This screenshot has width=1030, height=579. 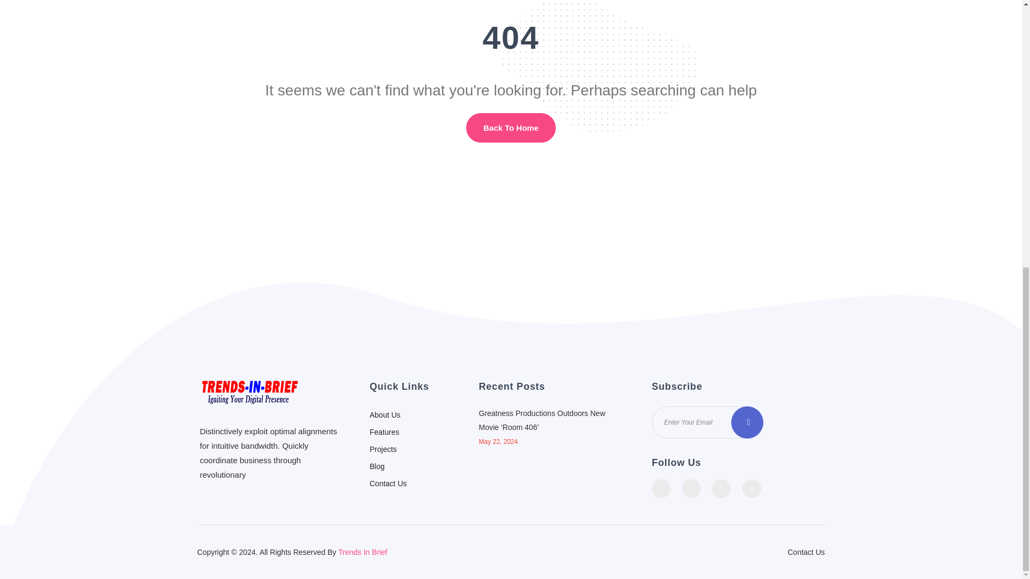 I want to click on Trends In Brief, so click(x=363, y=552).